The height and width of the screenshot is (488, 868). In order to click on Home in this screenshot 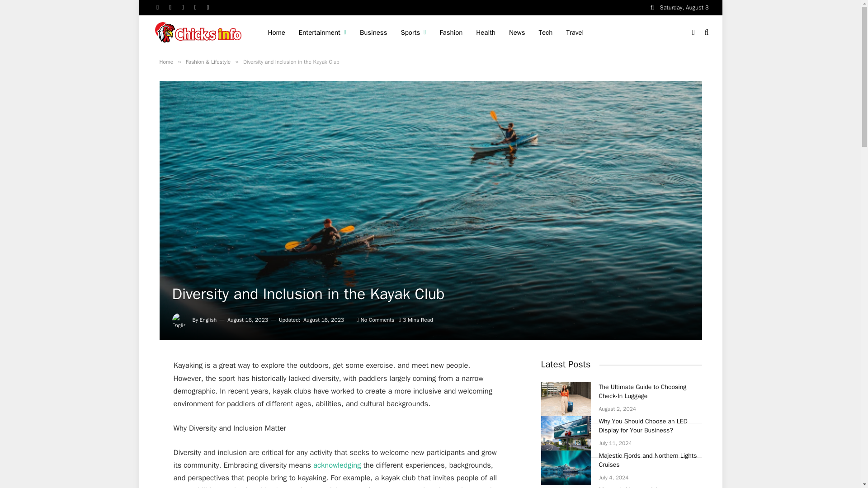, I will do `click(276, 33)`.